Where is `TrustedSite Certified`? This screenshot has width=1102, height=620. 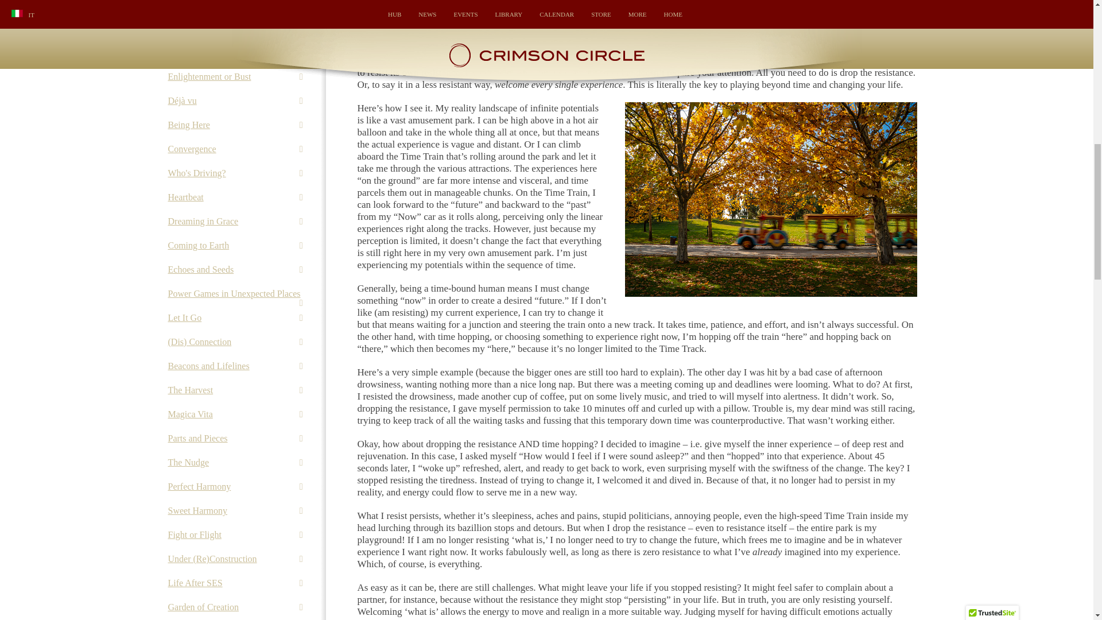
TrustedSite Certified is located at coordinates (992, 3).